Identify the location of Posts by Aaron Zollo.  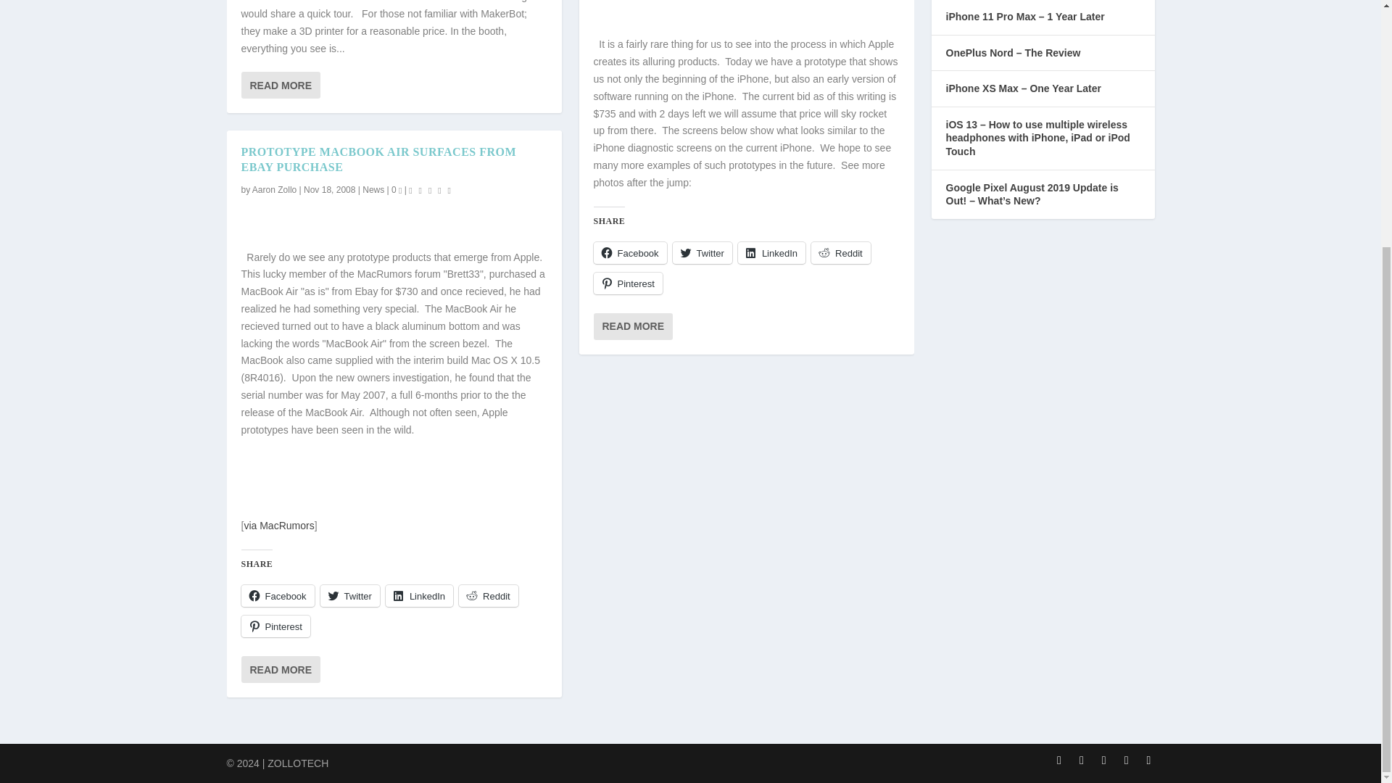
(274, 189).